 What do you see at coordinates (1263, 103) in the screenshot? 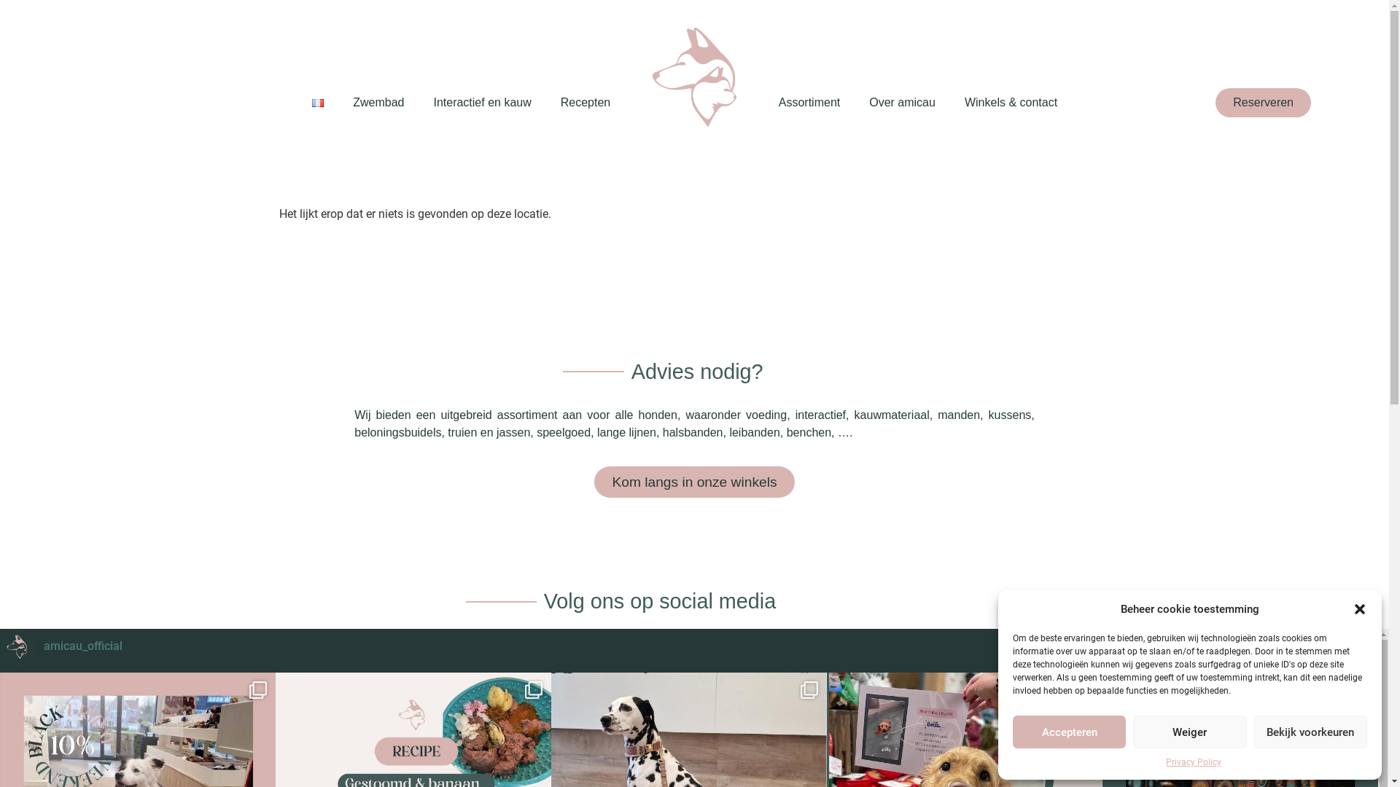
I see `Reserveren` at bounding box center [1263, 103].